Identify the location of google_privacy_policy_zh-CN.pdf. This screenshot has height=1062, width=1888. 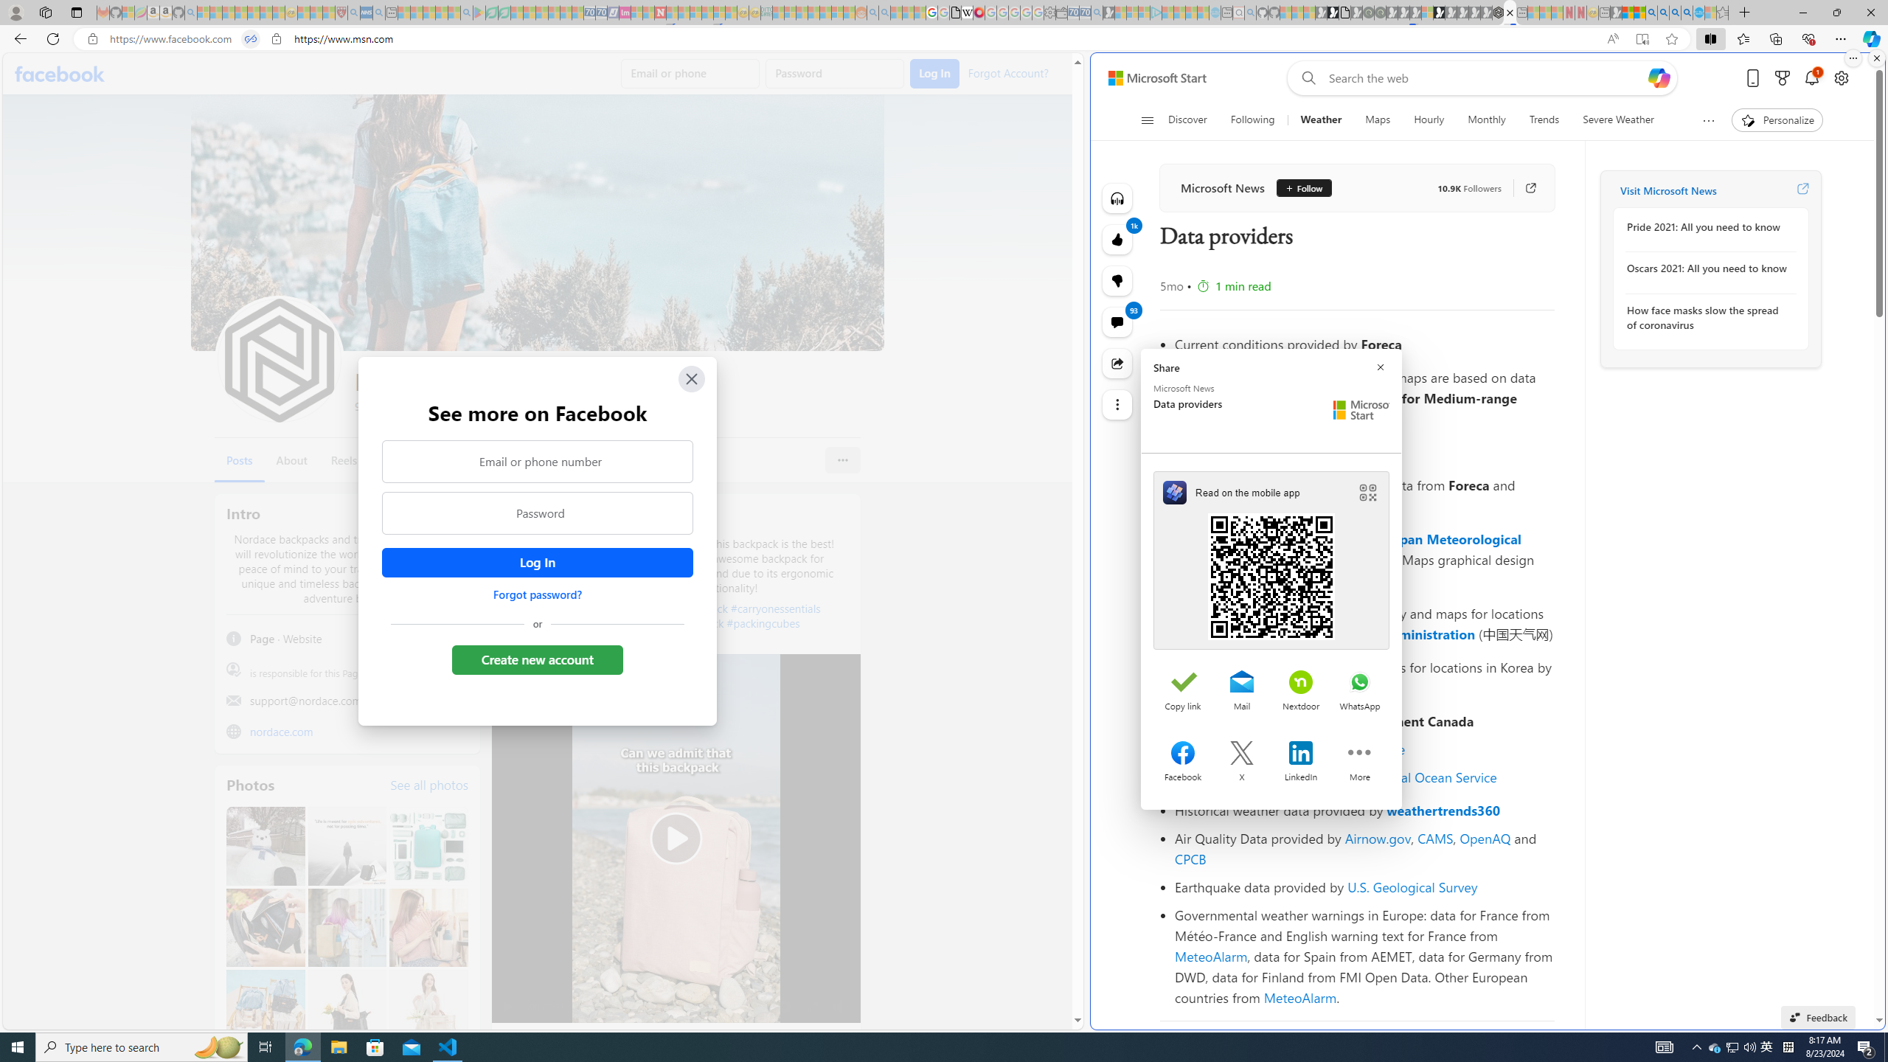
(955, 13).